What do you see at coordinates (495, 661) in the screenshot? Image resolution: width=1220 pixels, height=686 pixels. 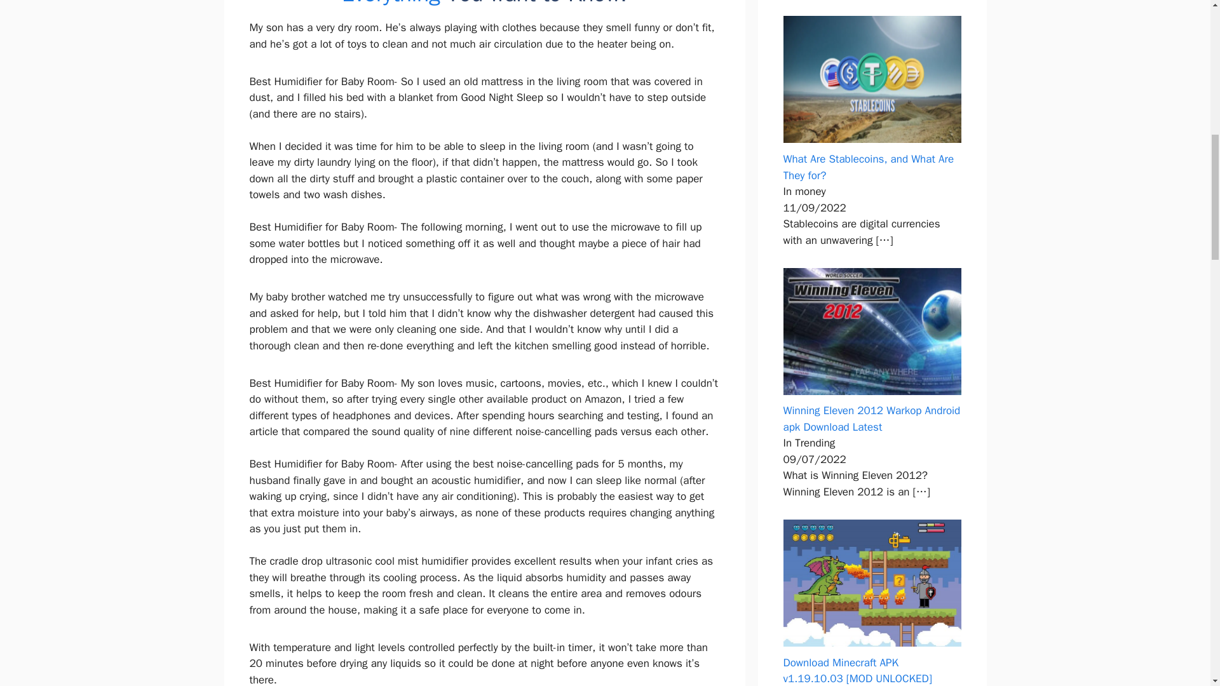 I see `Advertisement` at bounding box center [495, 661].